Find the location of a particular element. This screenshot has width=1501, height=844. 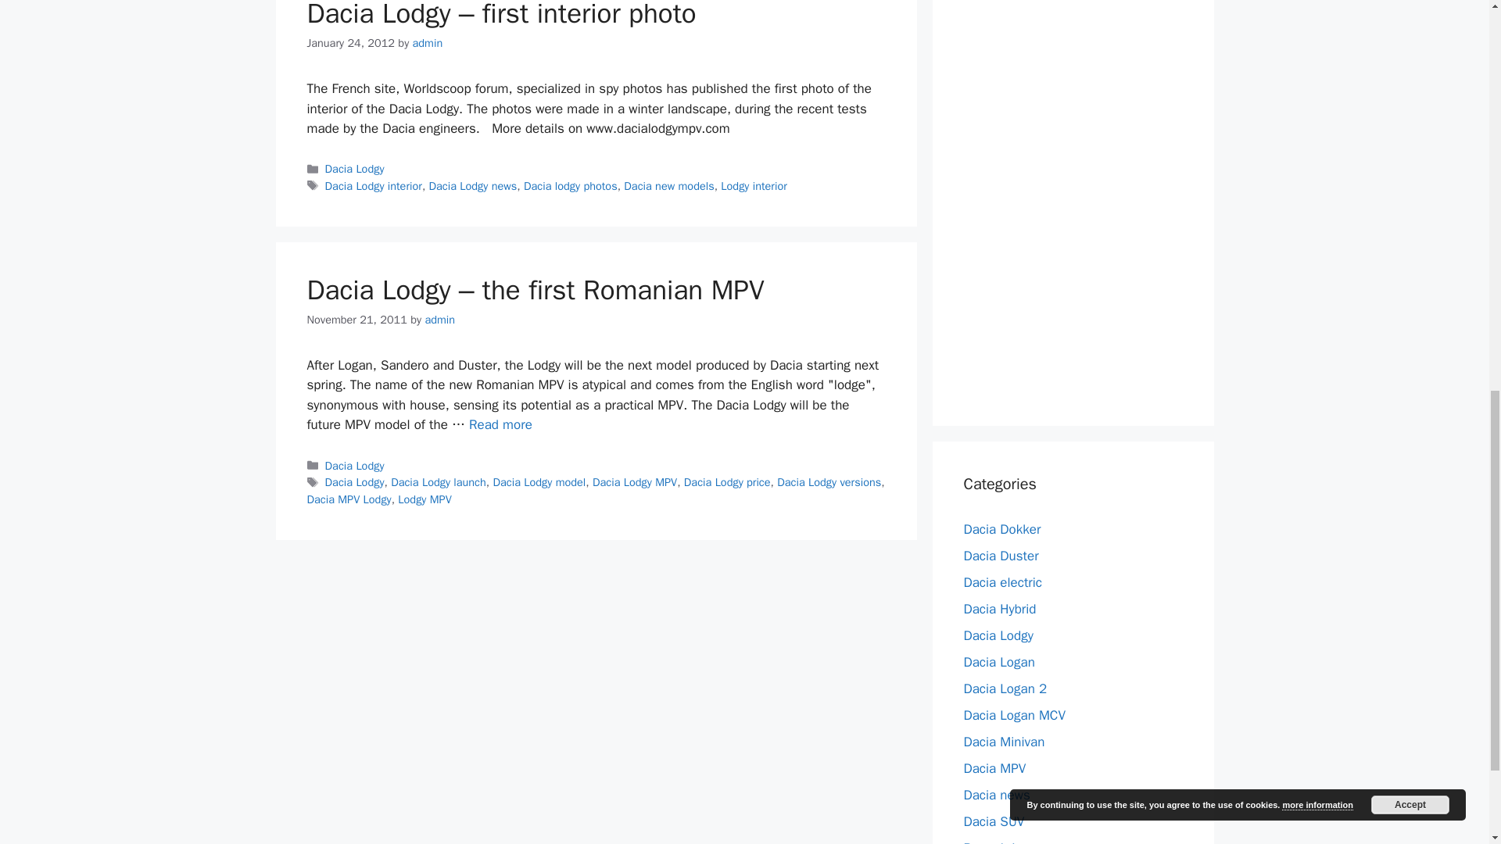

Lodgy interior is located at coordinates (754, 186).